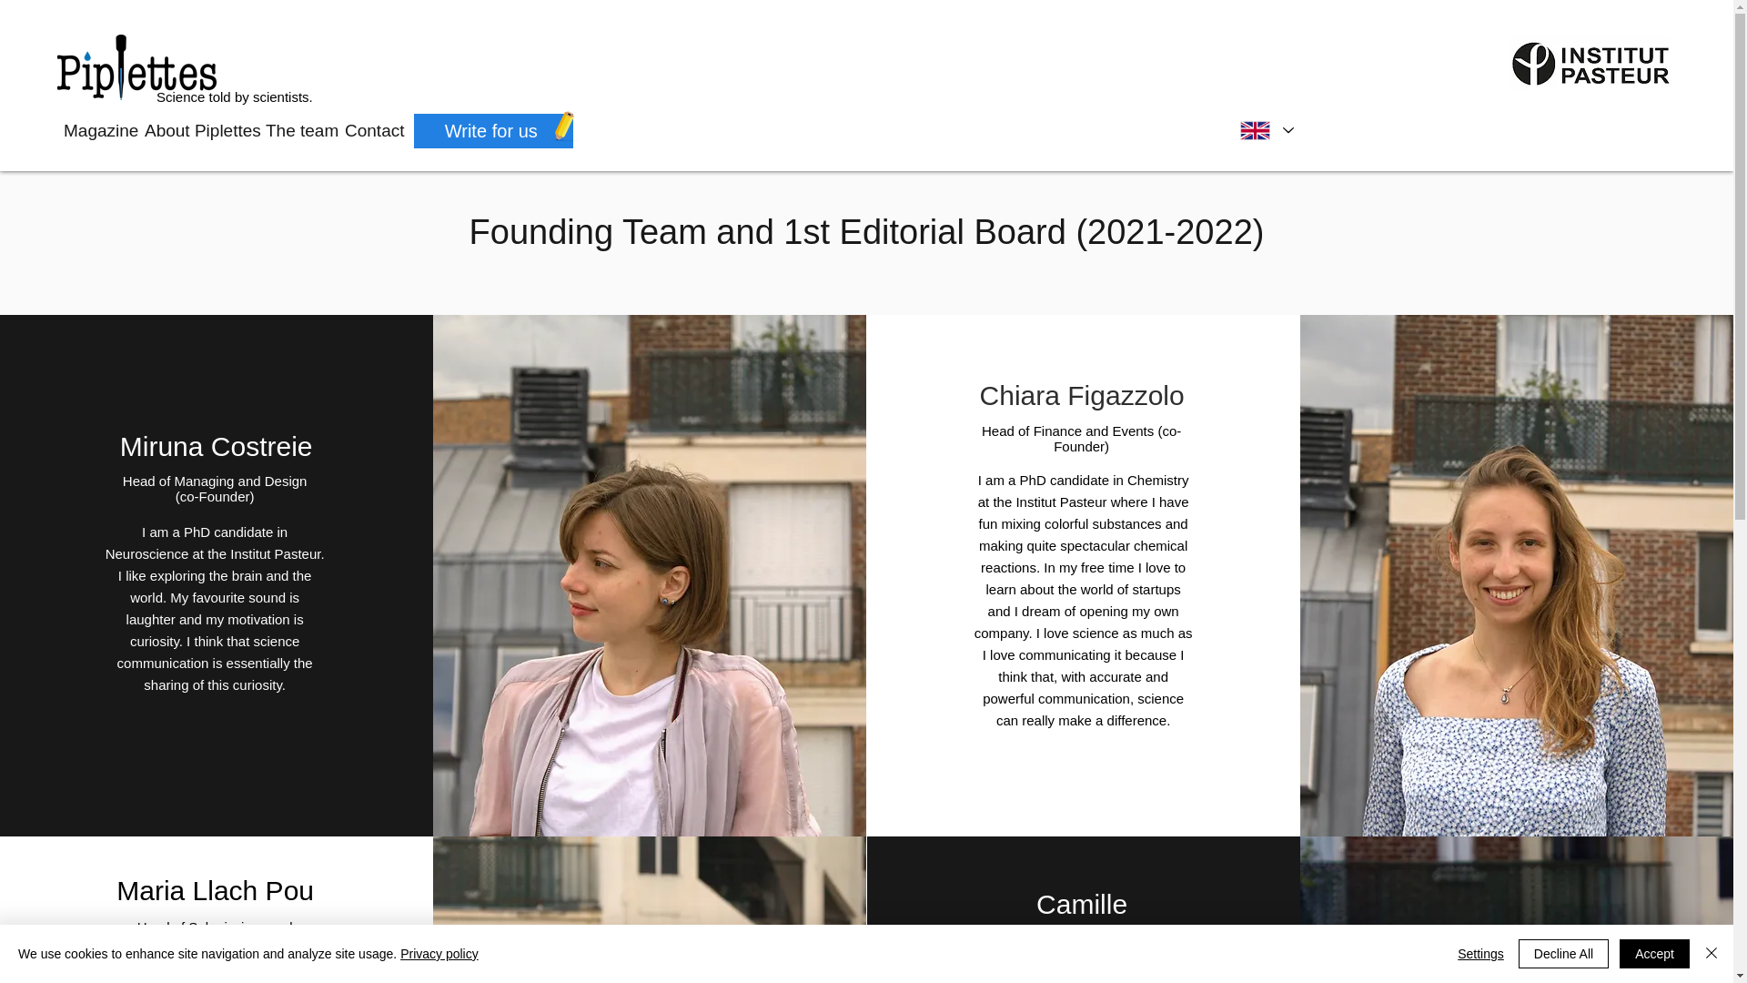 The height and width of the screenshot is (983, 1747). Describe the element at coordinates (1654, 954) in the screenshot. I see `Accept` at that location.